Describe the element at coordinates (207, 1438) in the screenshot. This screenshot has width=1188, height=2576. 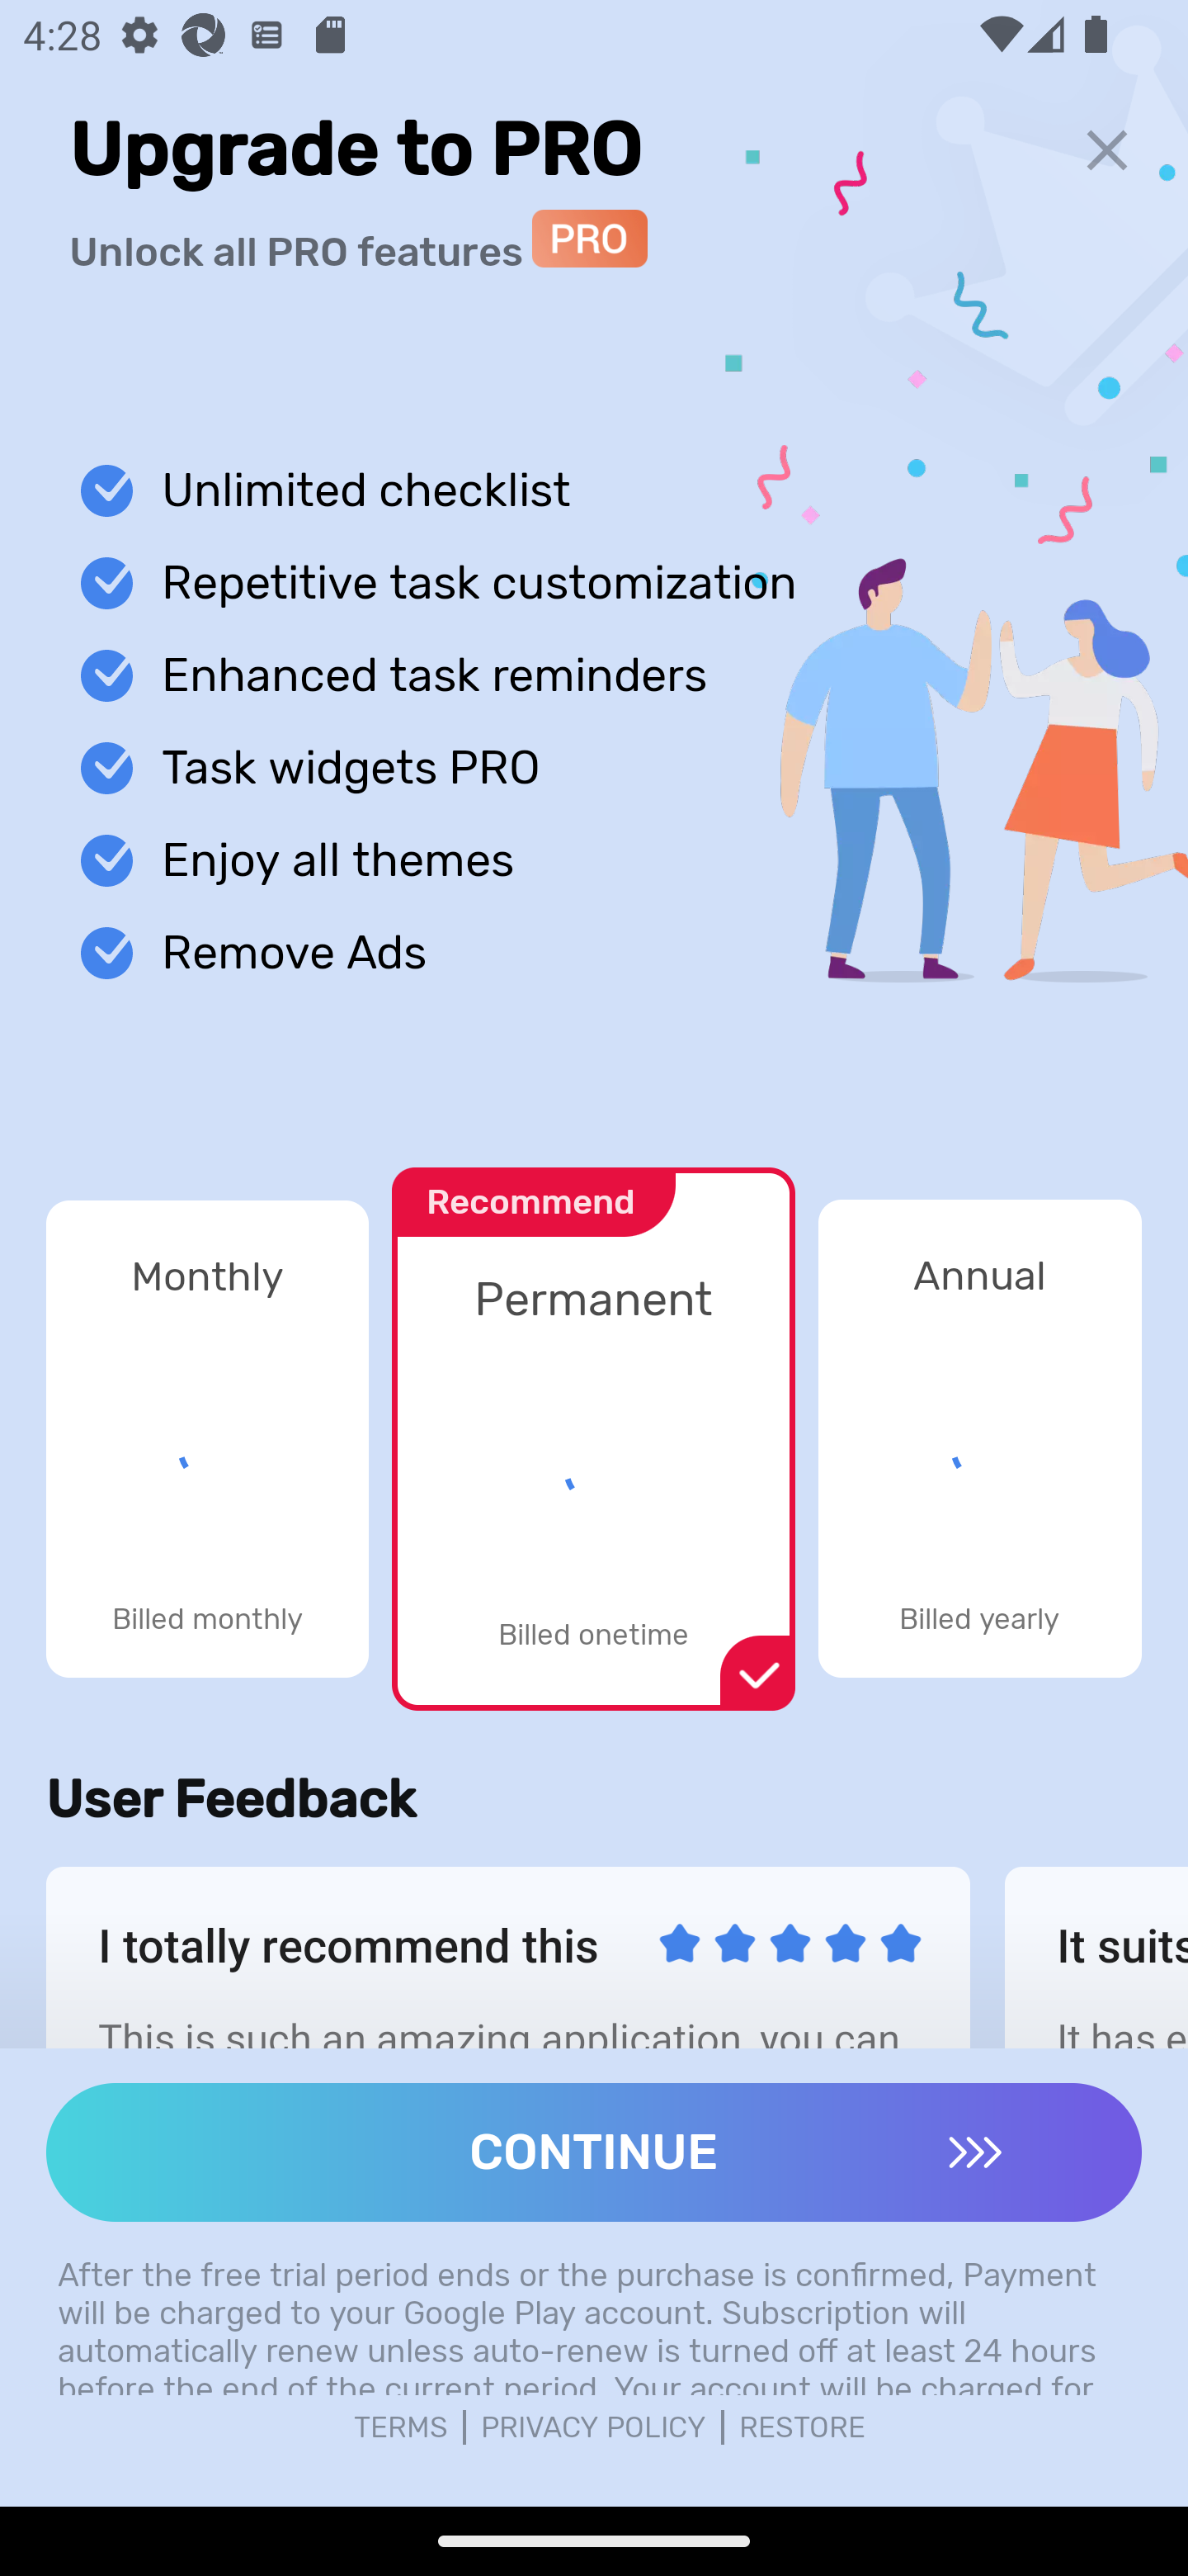
I see `Monthly Billed monthly` at that location.